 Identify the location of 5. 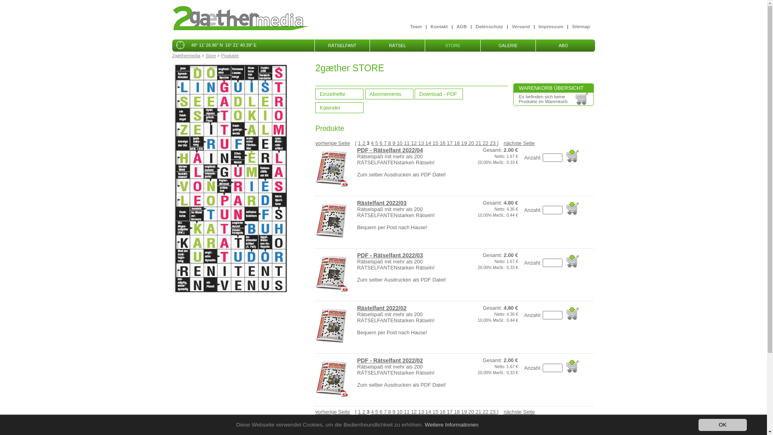
(378, 143).